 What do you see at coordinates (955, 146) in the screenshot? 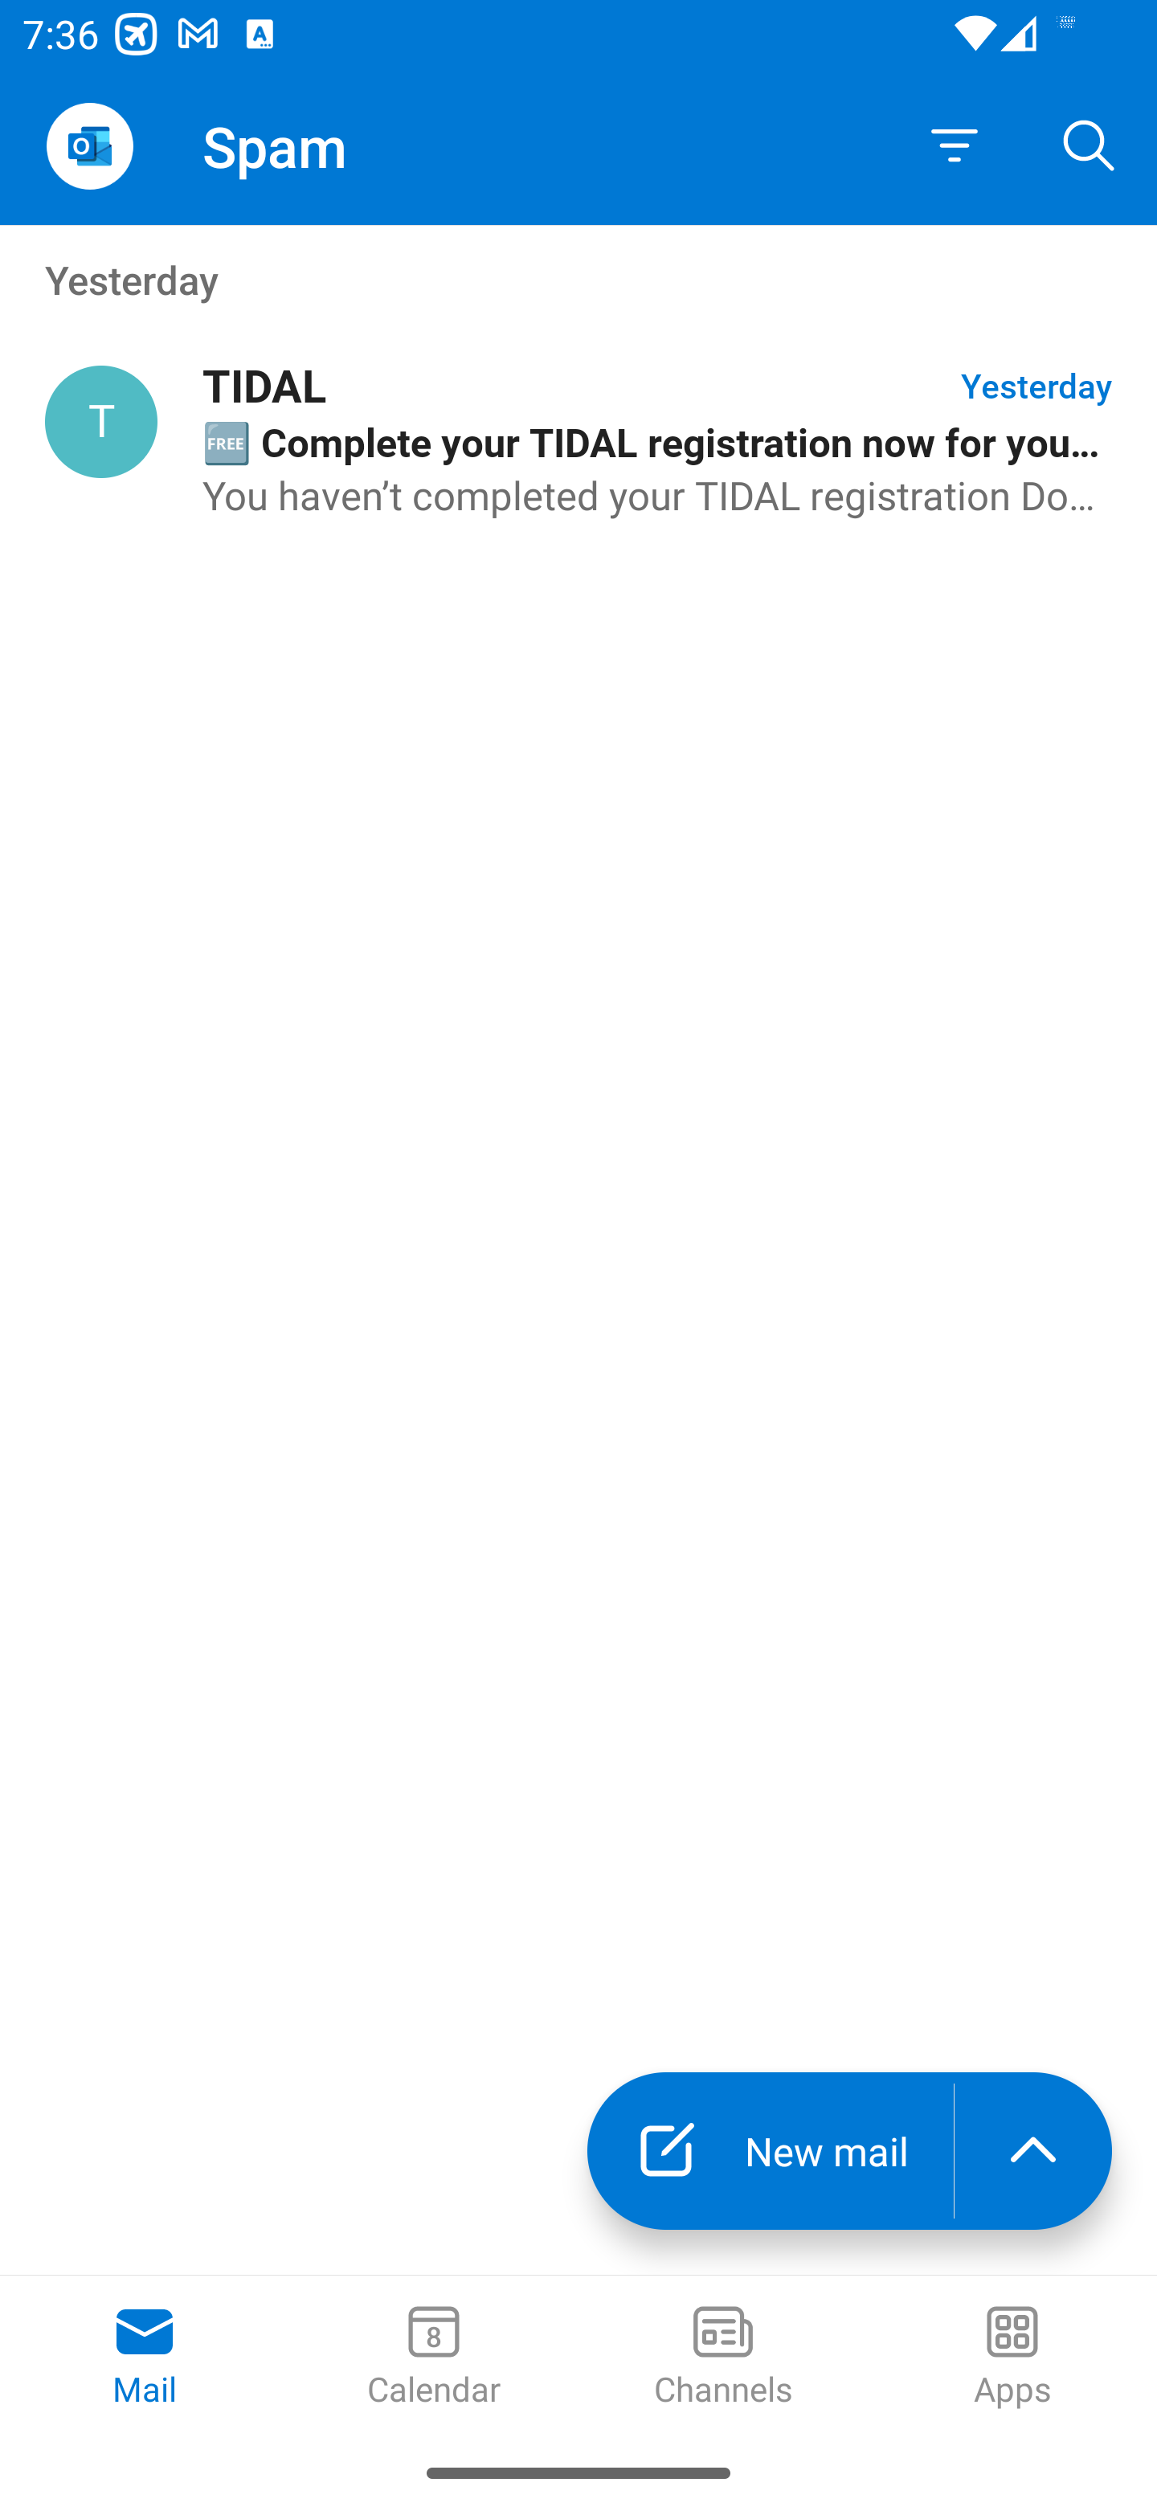
I see `Filter` at bounding box center [955, 146].